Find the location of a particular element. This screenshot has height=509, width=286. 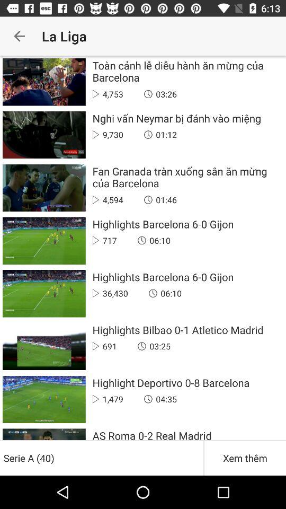

press icon to the left of the la liga app is located at coordinates (19, 36).